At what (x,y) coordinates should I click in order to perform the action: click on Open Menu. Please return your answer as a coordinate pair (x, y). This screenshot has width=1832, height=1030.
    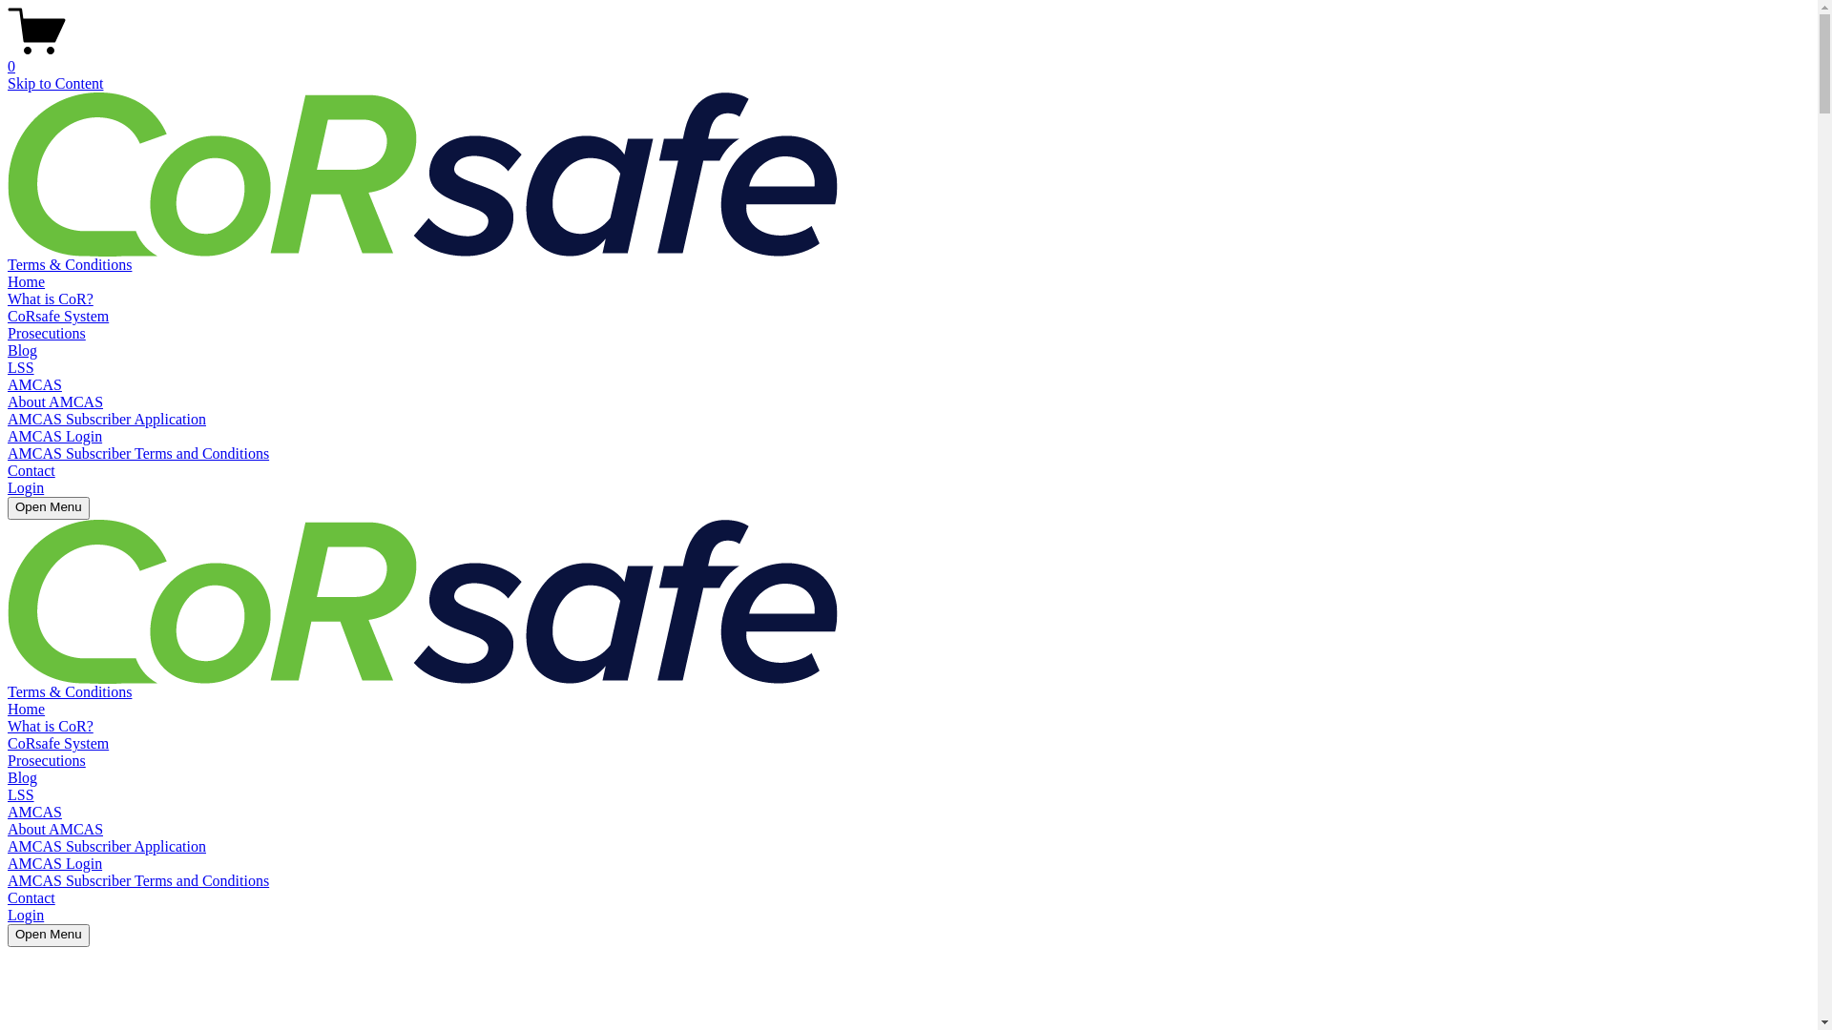
    Looking at the image, I should click on (49, 508).